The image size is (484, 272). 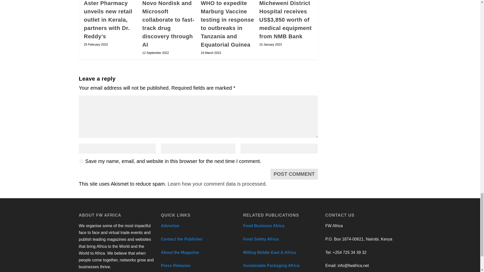 I want to click on yes, so click(x=81, y=161).